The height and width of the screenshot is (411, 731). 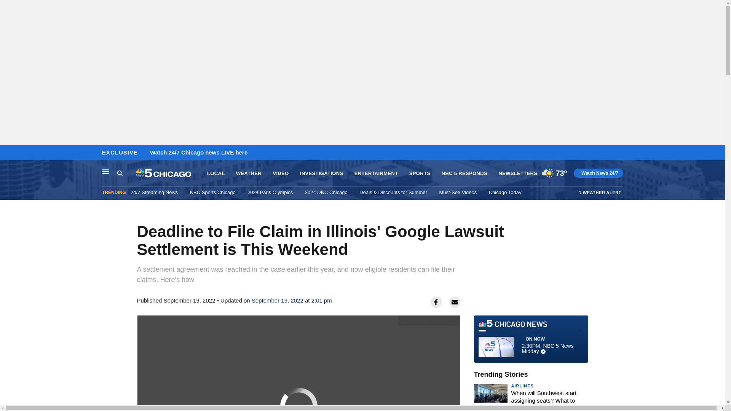 What do you see at coordinates (326, 192) in the screenshot?
I see `2024 DNC Chicago` at bounding box center [326, 192].